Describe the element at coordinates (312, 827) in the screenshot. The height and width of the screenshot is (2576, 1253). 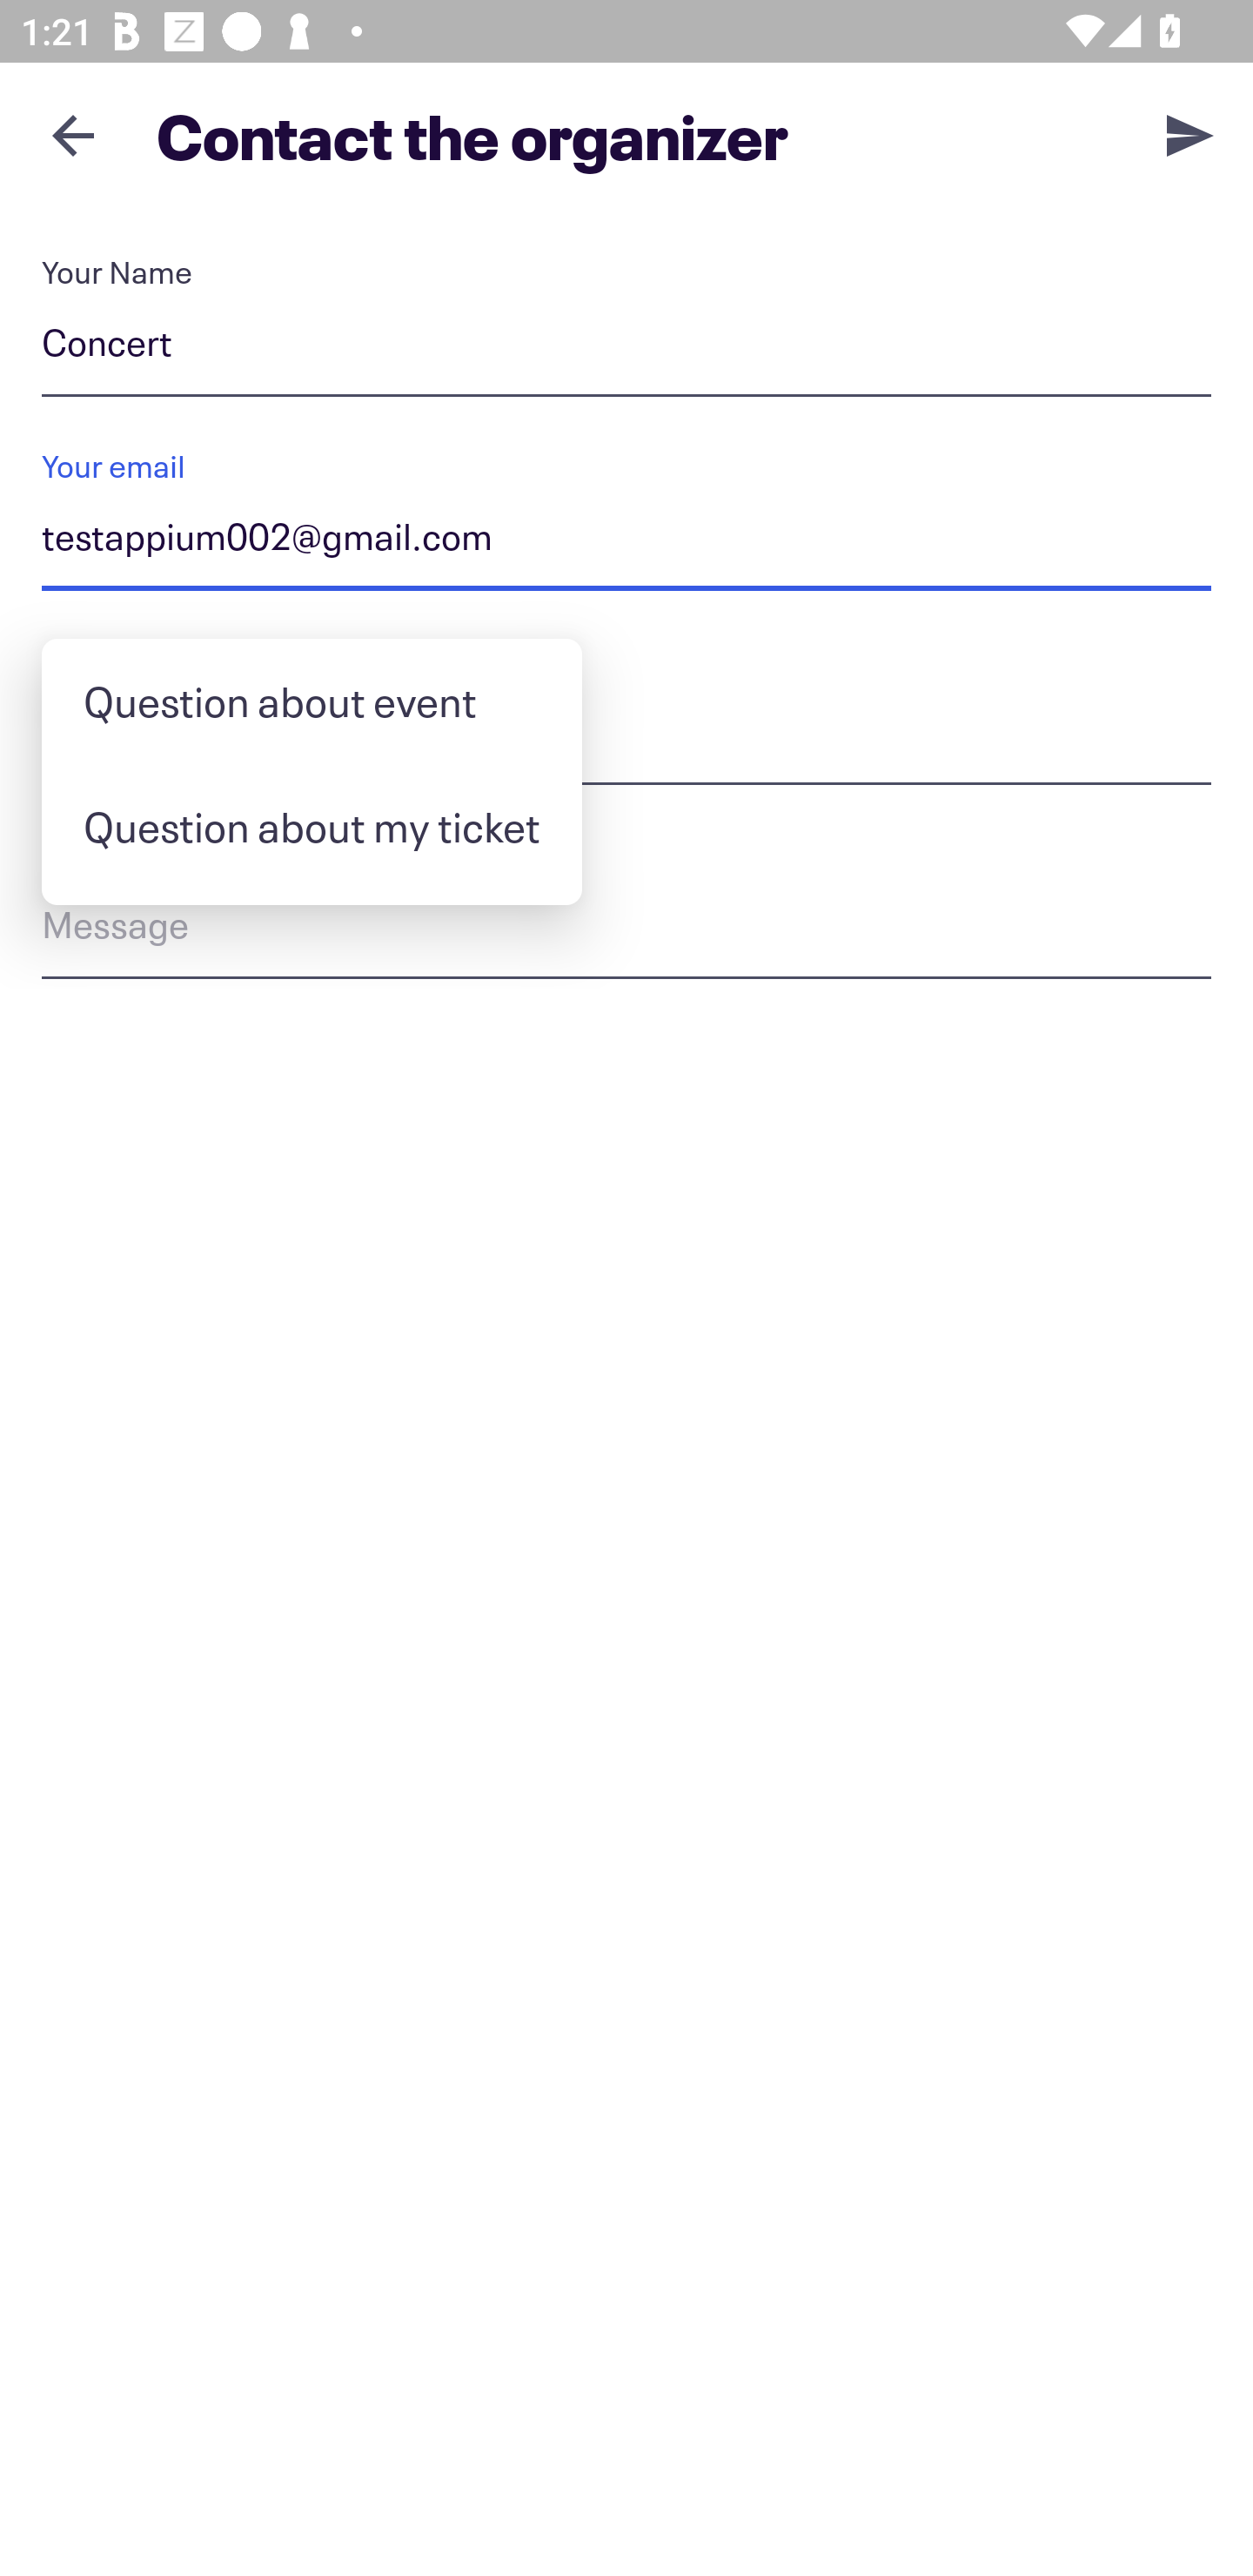
I see `Question about my ticket` at that location.